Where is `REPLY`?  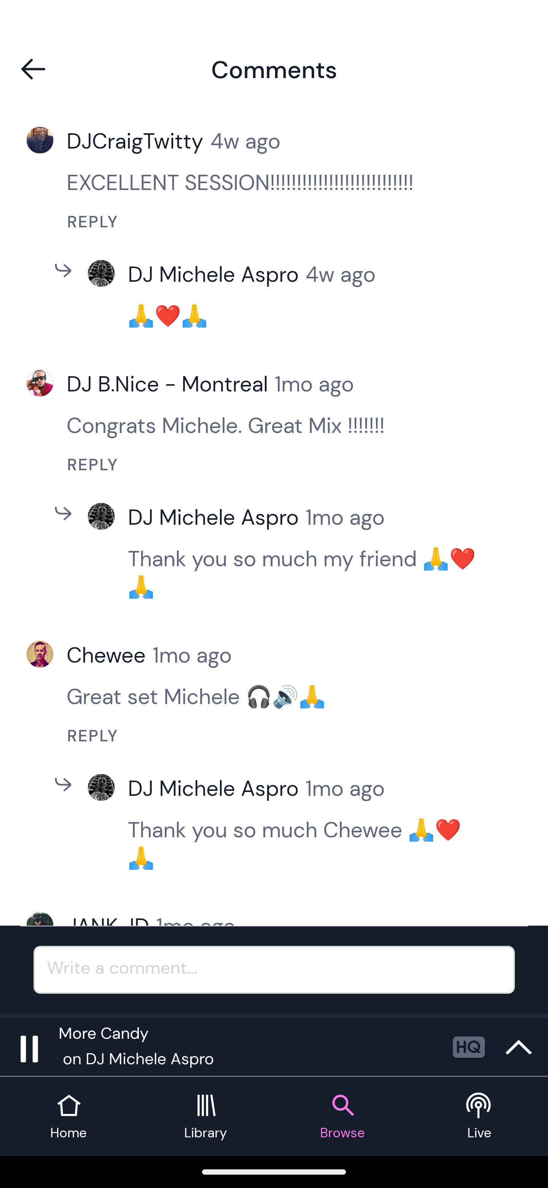
REPLY is located at coordinates (287, 222).